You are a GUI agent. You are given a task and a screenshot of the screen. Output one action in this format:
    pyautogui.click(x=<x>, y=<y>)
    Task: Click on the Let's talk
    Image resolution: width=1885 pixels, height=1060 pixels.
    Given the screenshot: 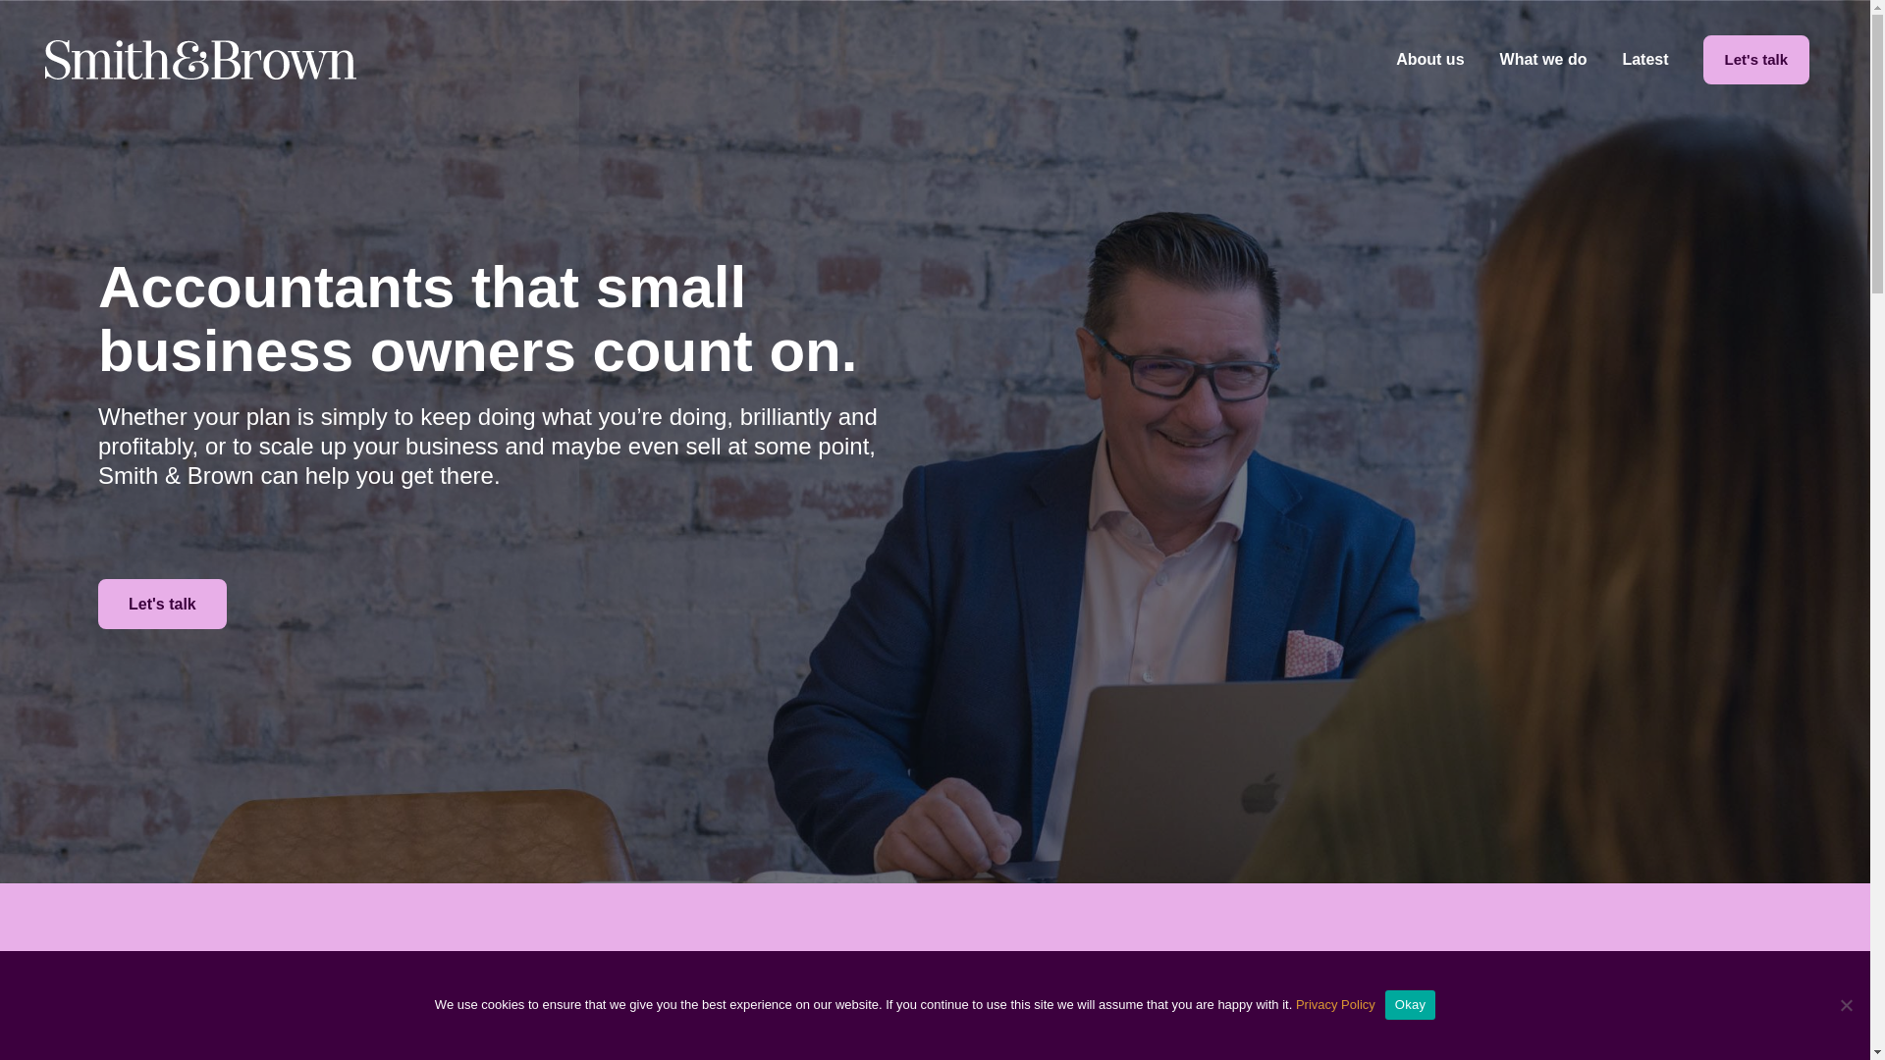 What is the action you would take?
    pyautogui.click(x=161, y=604)
    